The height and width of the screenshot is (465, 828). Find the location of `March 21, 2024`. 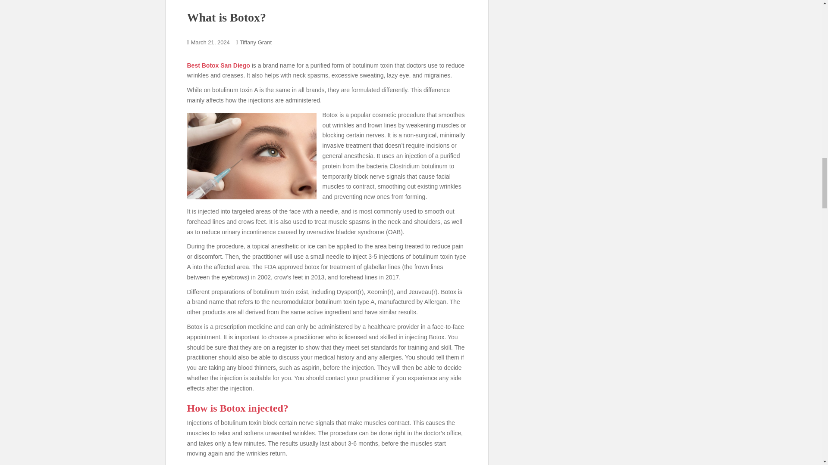

March 21, 2024 is located at coordinates (210, 42).